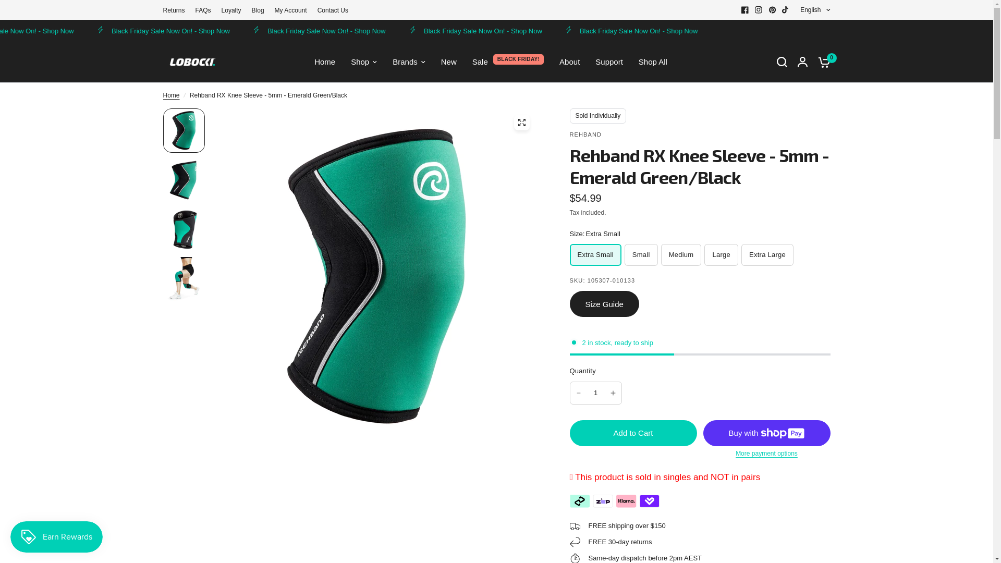  What do you see at coordinates (291, 10) in the screenshot?
I see `My Account` at bounding box center [291, 10].